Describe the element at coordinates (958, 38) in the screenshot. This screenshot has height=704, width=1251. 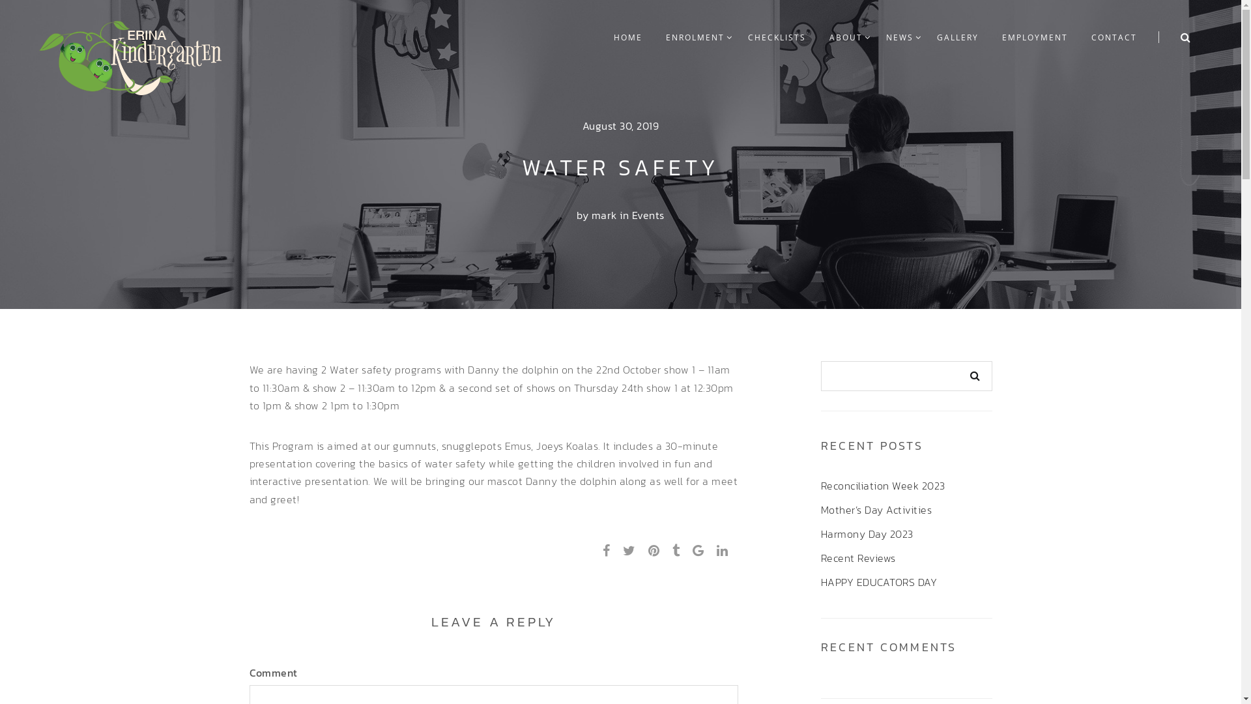
I see `GALLERY` at that location.